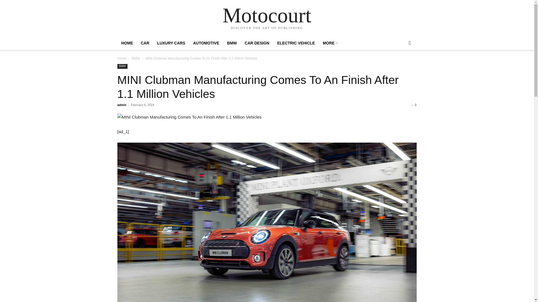 The width and height of the screenshot is (538, 302). What do you see at coordinates (330, 43) in the screenshot?
I see `MORE` at bounding box center [330, 43].